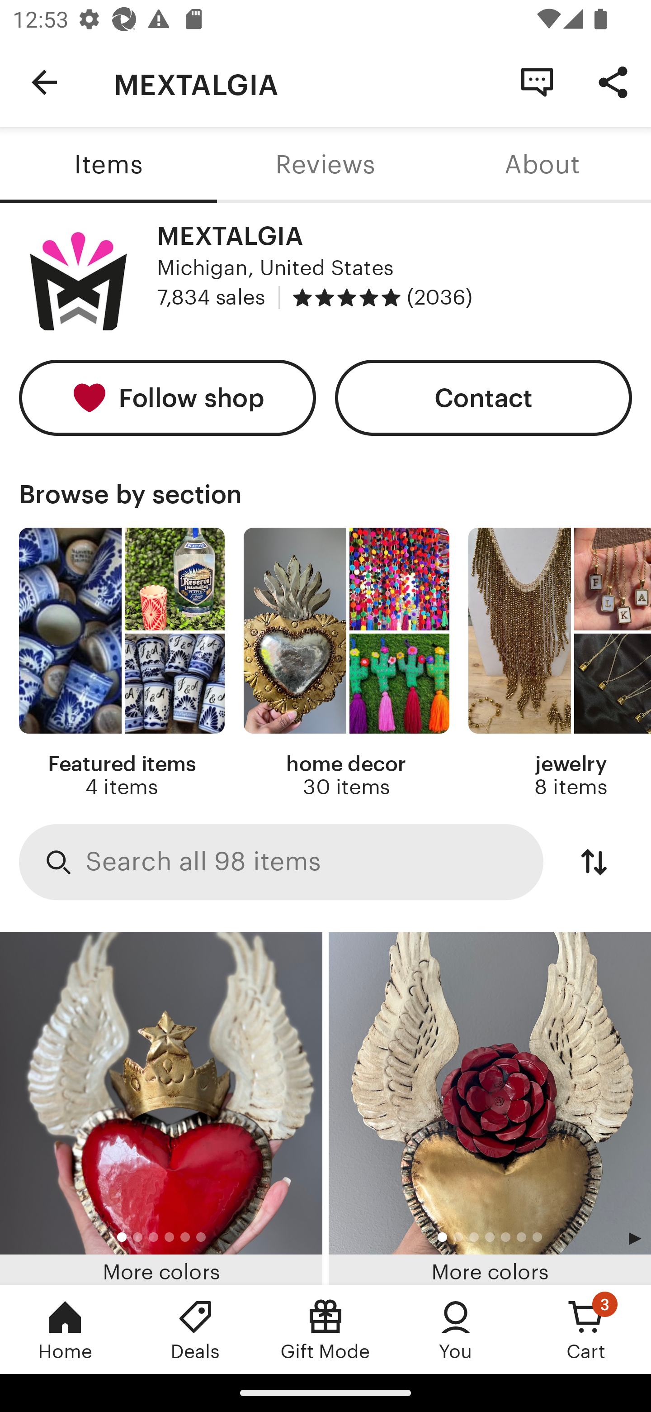 The image size is (651, 1412). I want to click on About, so click(542, 165).